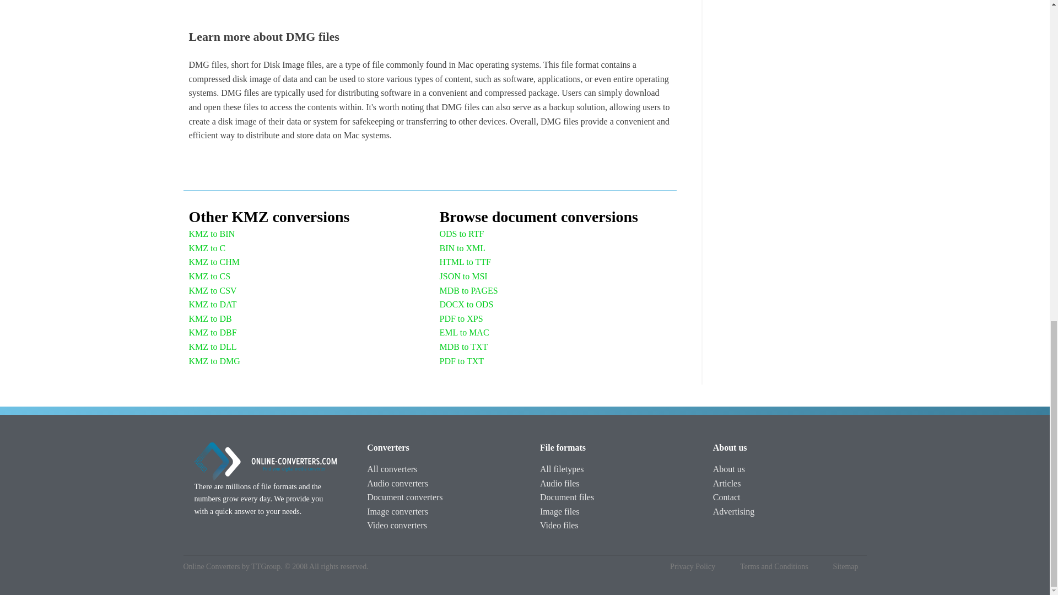 The width and height of the screenshot is (1058, 595). Describe the element at coordinates (209, 318) in the screenshot. I see `KMZ to DB` at that location.